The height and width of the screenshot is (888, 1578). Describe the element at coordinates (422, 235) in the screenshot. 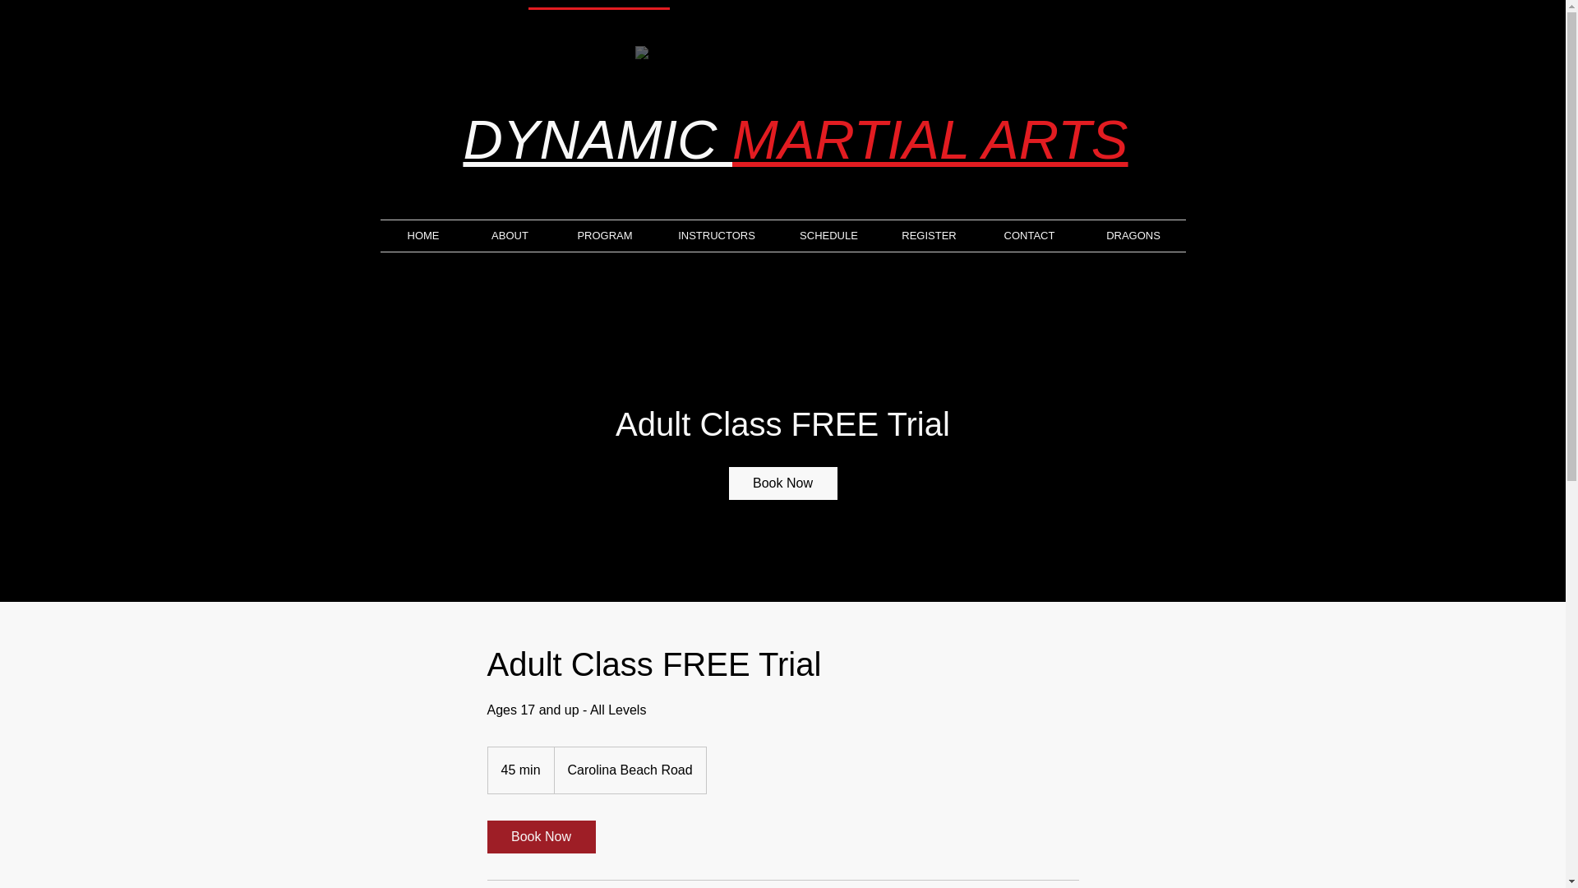

I see `HOME` at that location.